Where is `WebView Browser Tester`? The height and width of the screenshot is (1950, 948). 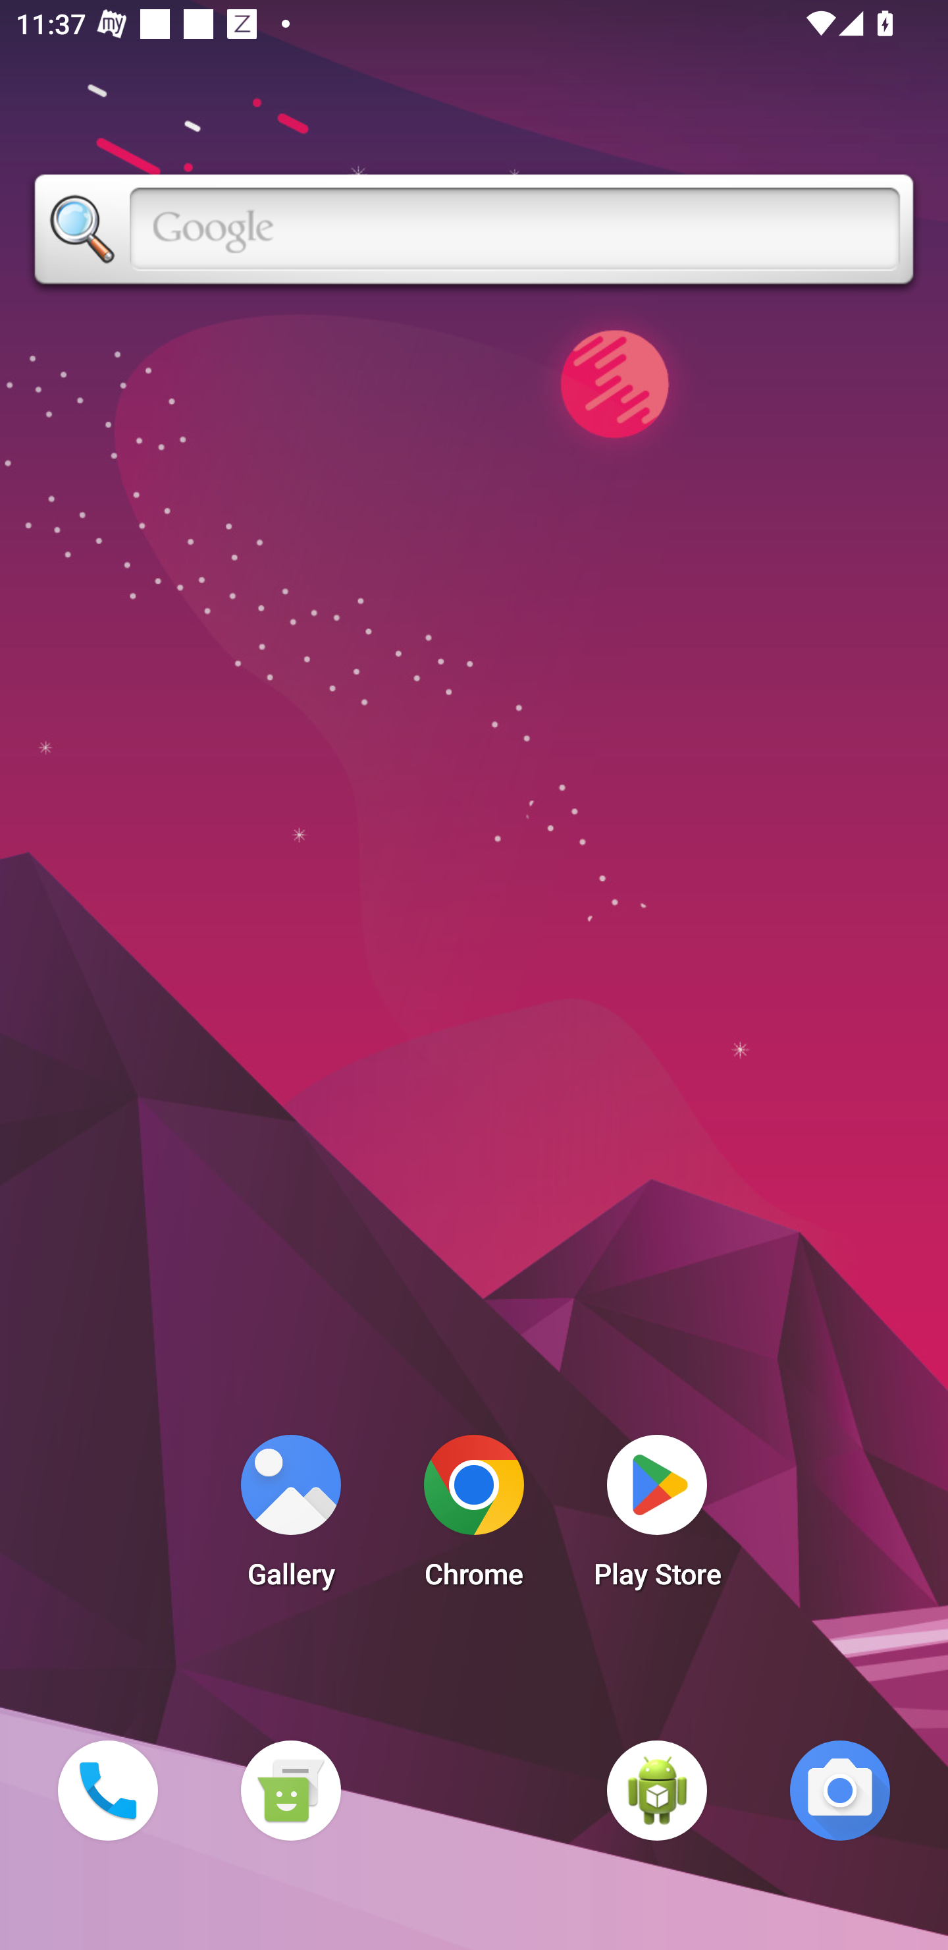
WebView Browser Tester is located at coordinates (657, 1790).